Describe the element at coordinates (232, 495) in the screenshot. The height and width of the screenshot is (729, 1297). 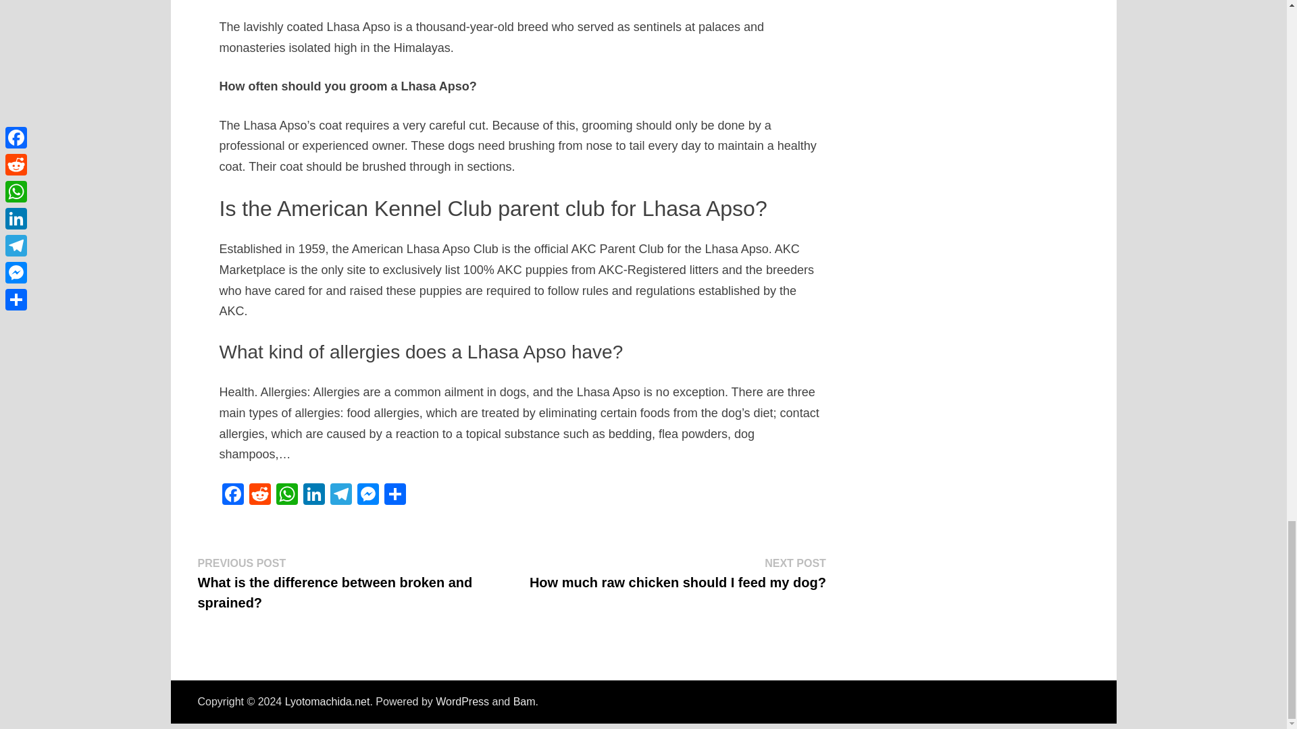
I see `Facebook` at that location.